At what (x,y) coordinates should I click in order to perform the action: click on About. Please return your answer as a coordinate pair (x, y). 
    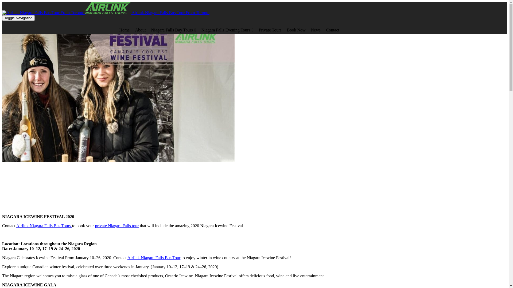
    Looking at the image, I should click on (140, 30).